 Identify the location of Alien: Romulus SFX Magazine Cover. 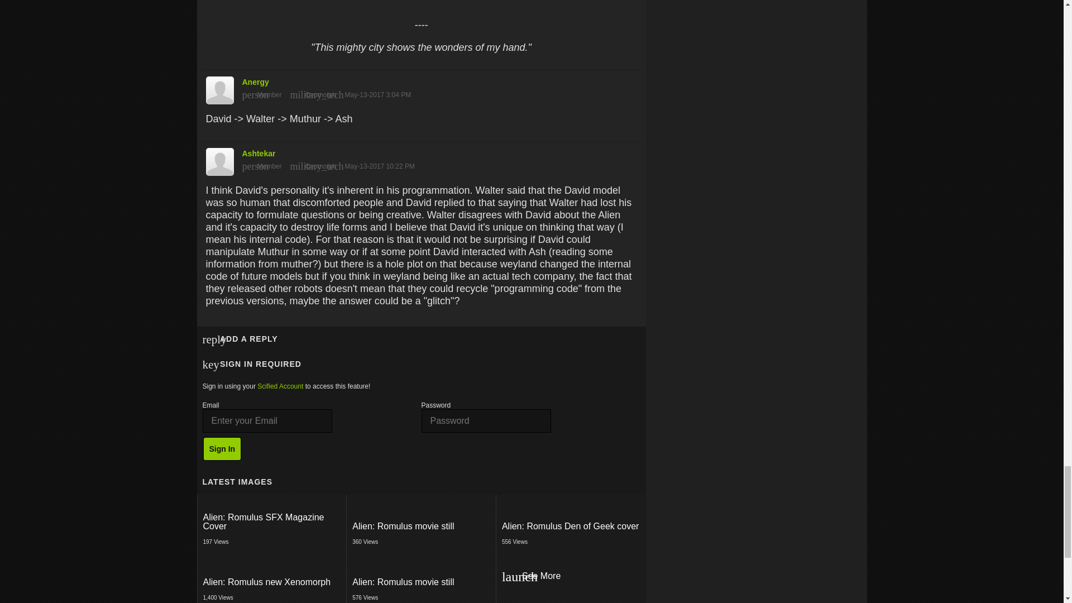
(272, 582).